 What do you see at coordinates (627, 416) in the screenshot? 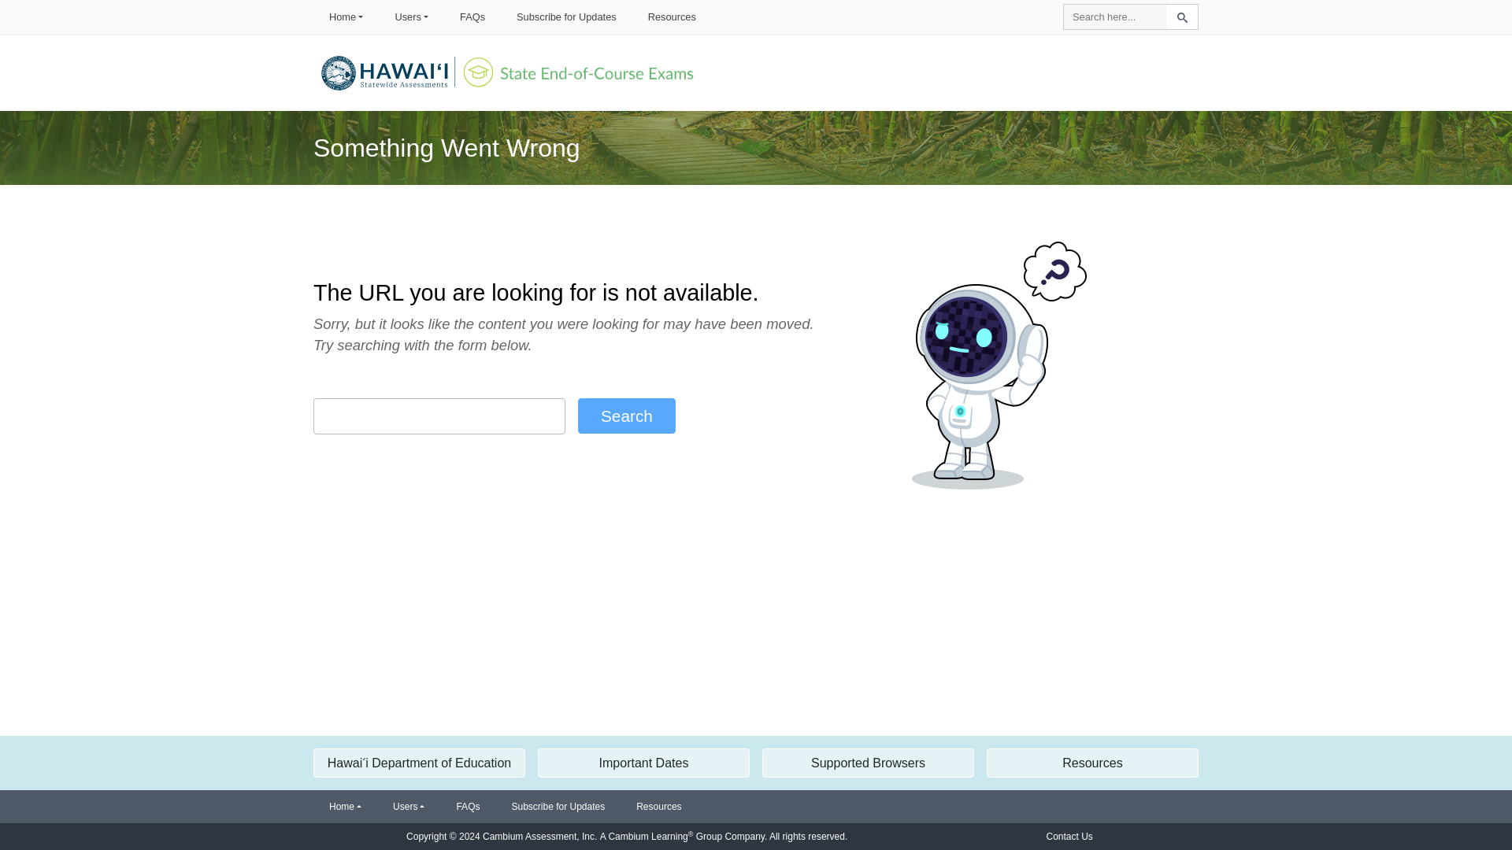
I see `Search` at bounding box center [627, 416].